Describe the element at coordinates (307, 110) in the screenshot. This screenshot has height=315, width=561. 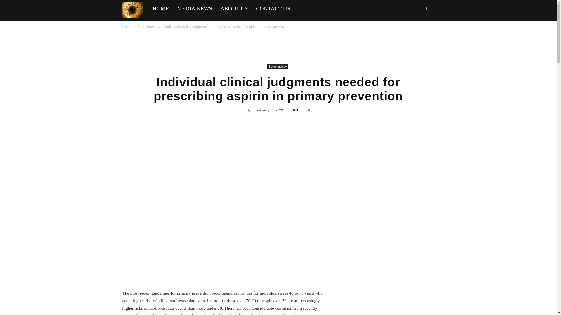
I see `0` at that location.